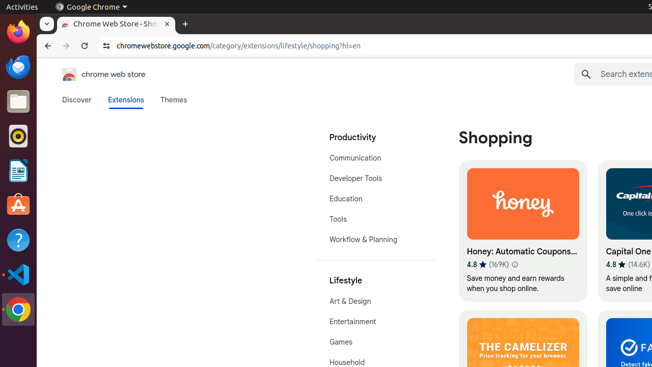  I want to click on Tools, so click(376, 219).